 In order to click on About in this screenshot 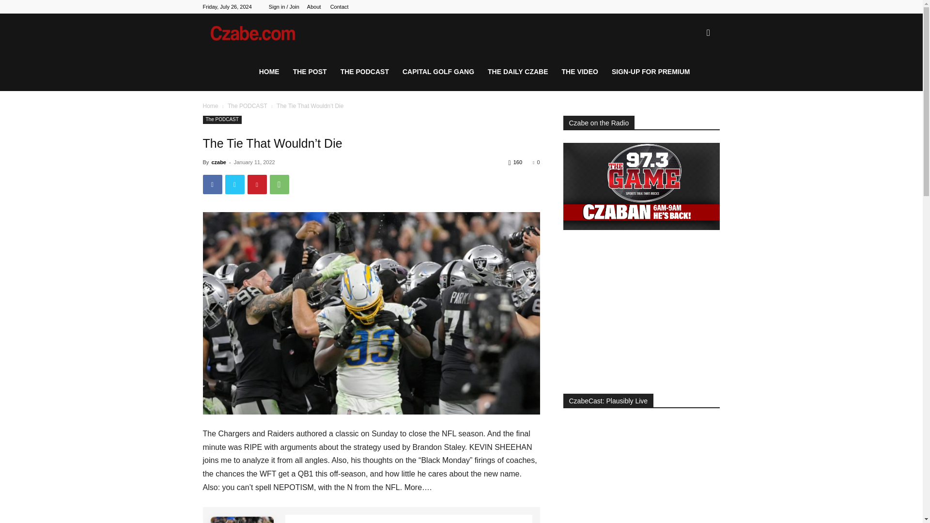, I will do `click(314, 7)`.